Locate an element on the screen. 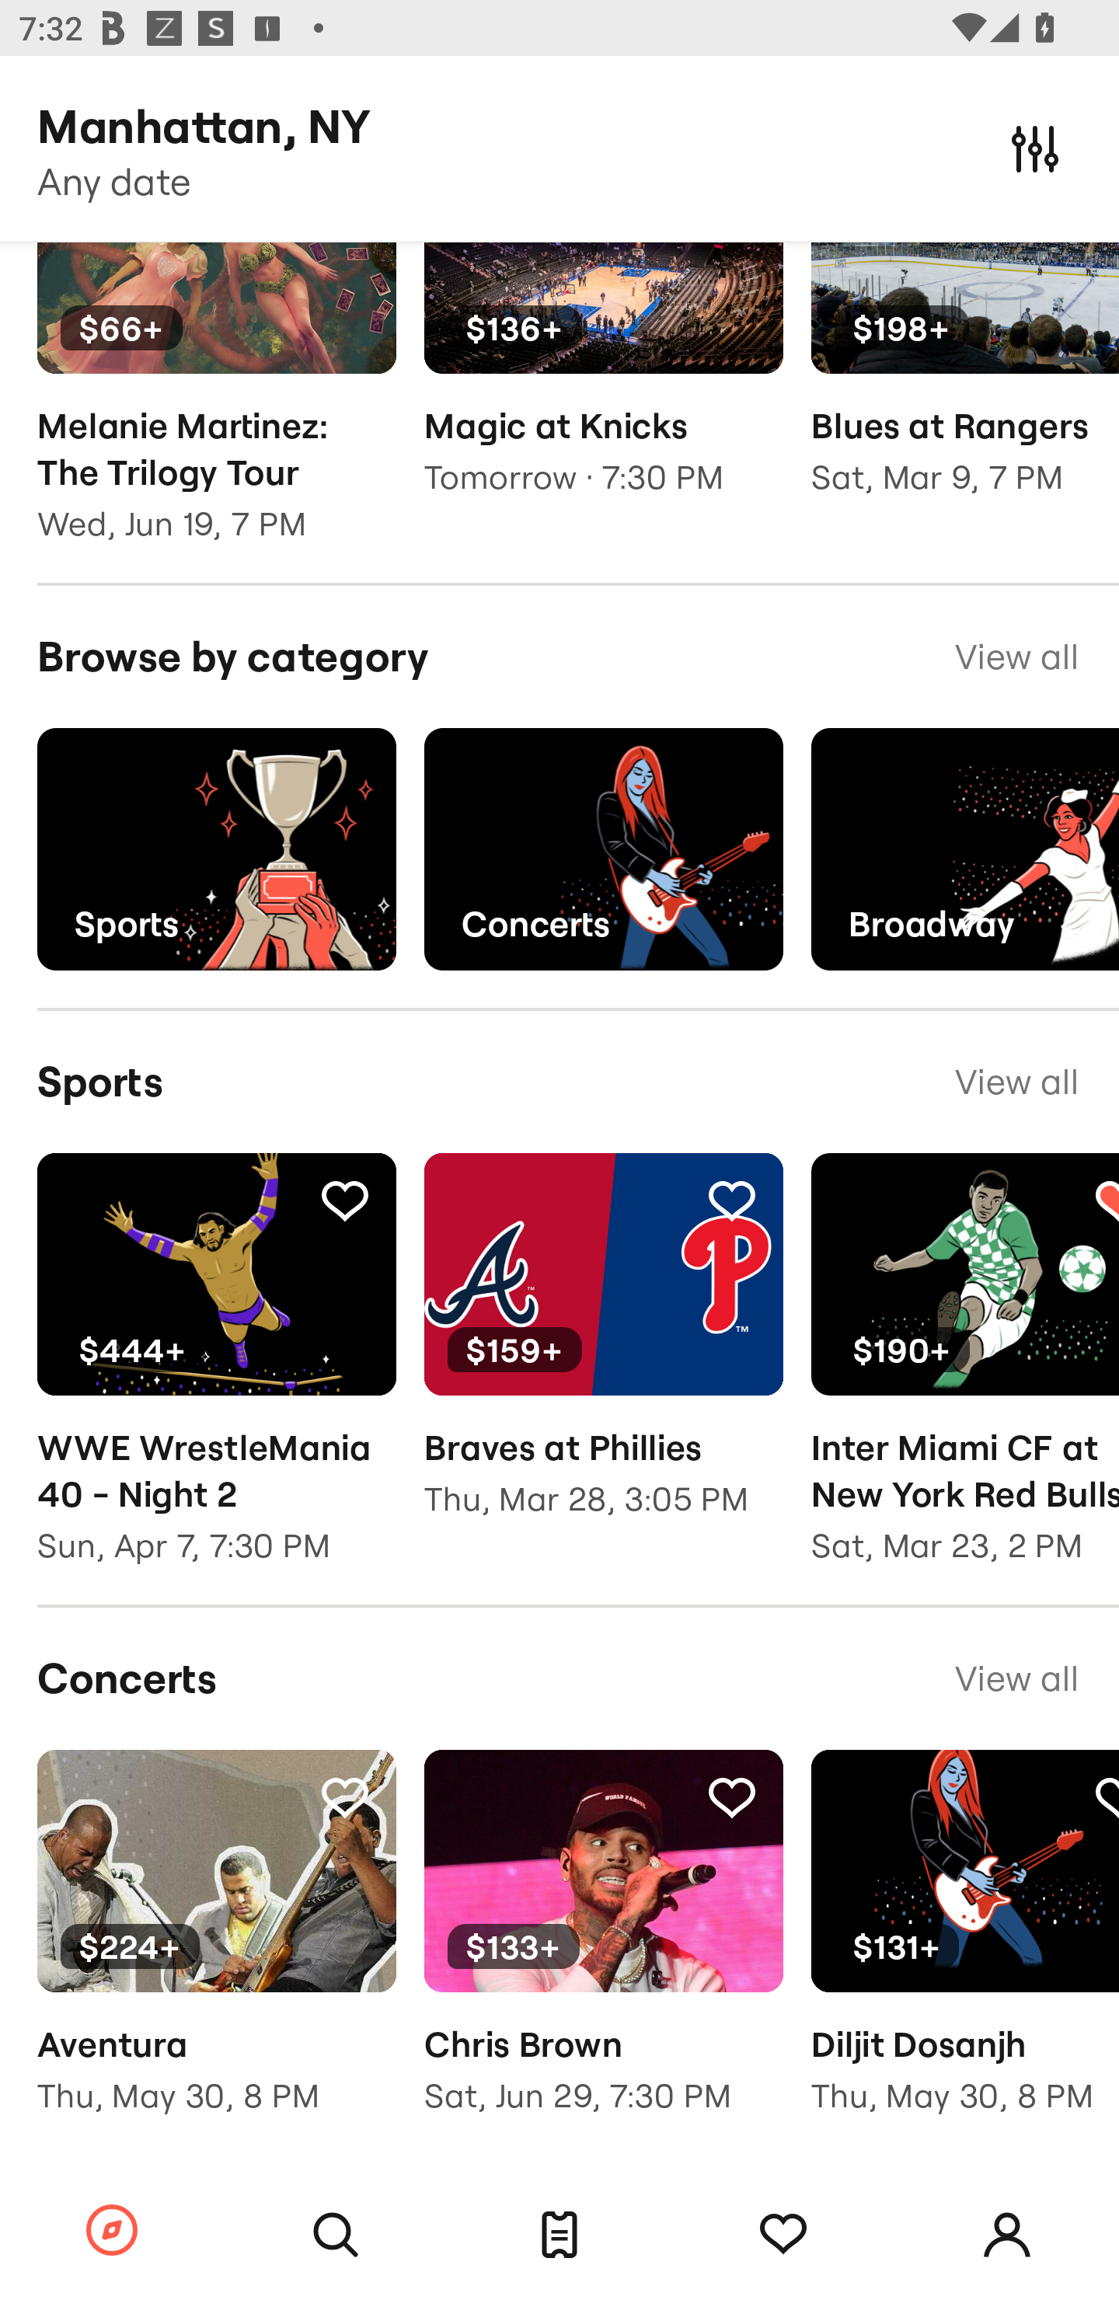  Tracking is located at coordinates (731, 1199).